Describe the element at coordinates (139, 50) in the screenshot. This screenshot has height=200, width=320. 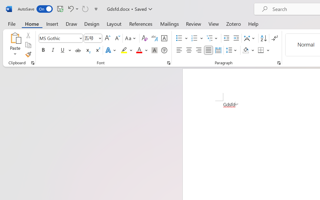
I see `Font Color Red` at that location.